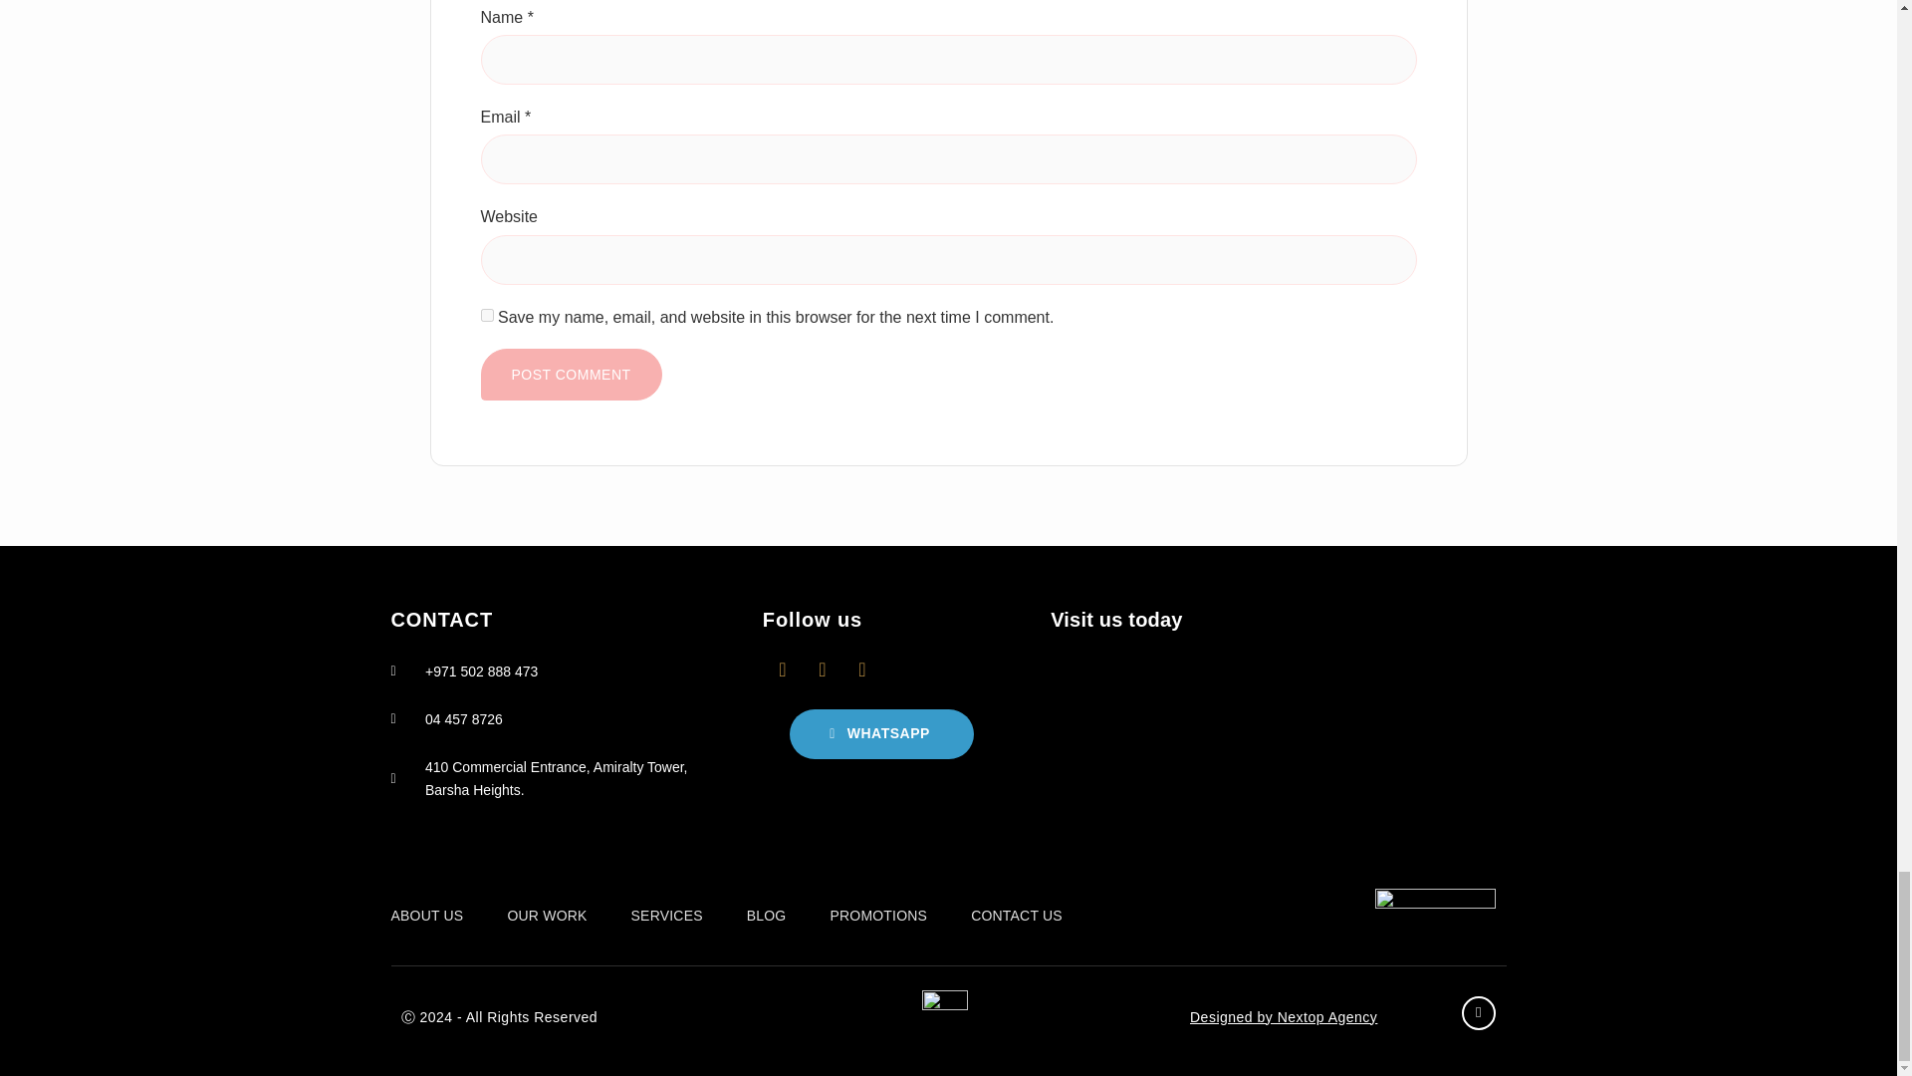 This screenshot has width=1912, height=1076. I want to click on yes, so click(486, 315).